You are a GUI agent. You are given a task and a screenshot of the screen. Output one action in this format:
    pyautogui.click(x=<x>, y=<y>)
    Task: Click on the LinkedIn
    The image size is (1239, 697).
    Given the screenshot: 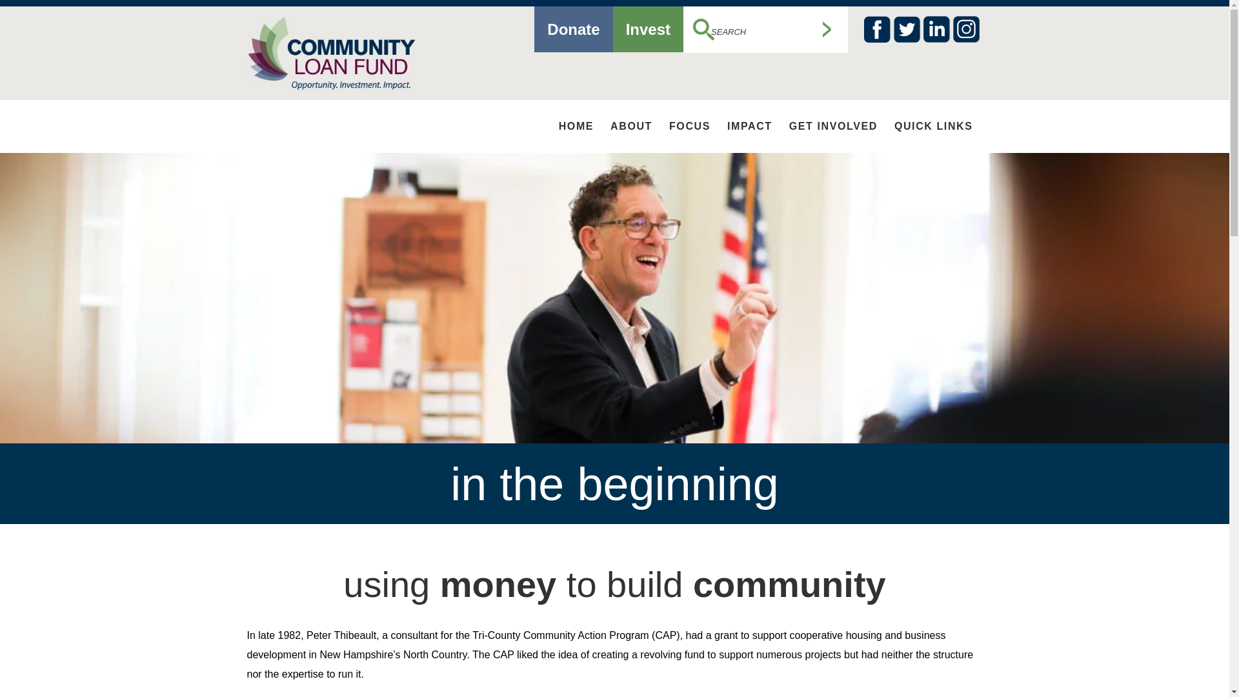 What is the action you would take?
    pyautogui.click(x=936, y=29)
    